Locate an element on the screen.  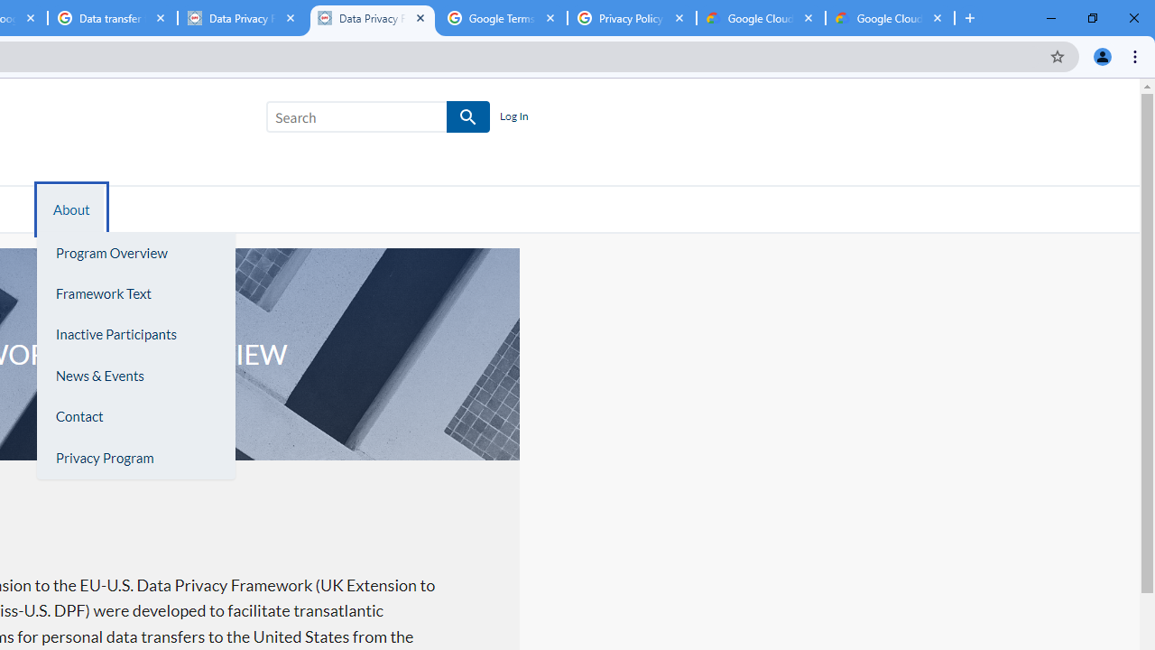
AutomationID: navitem2 is located at coordinates (69, 209).